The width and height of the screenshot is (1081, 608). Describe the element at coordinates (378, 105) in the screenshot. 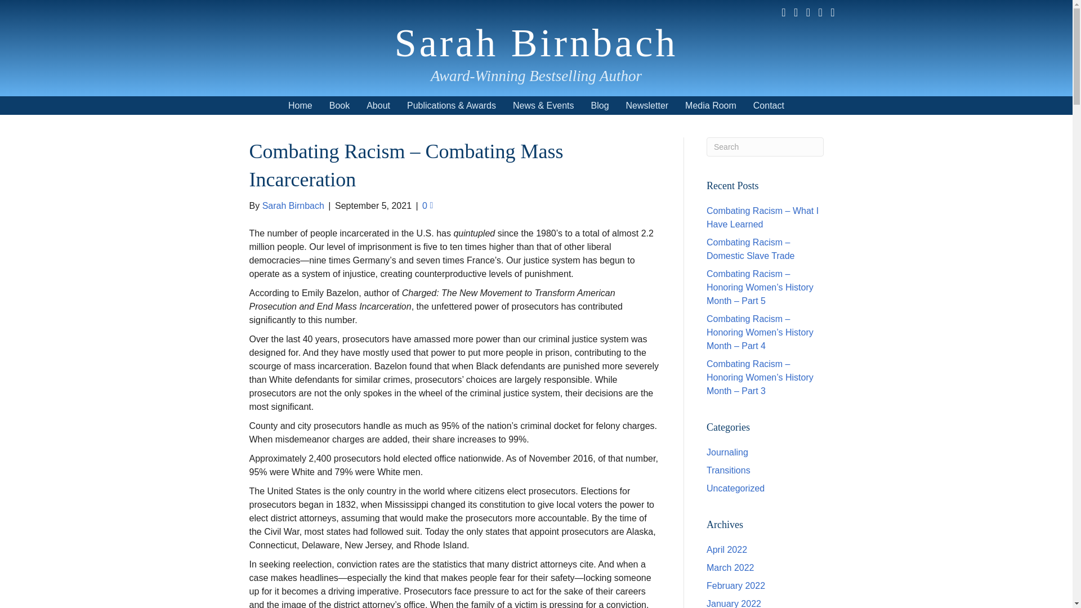

I see `About` at that location.